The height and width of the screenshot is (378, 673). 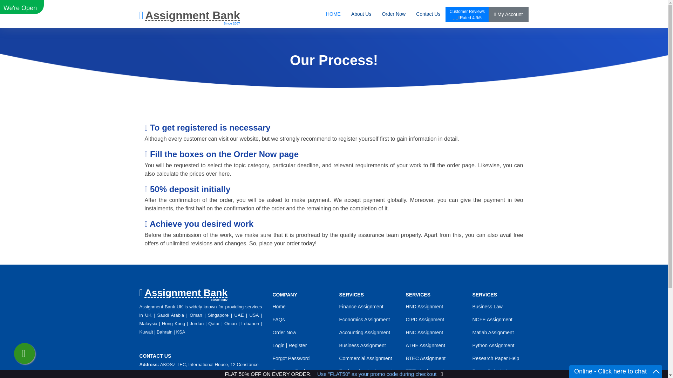 I want to click on Forgot Password, so click(x=424, y=307).